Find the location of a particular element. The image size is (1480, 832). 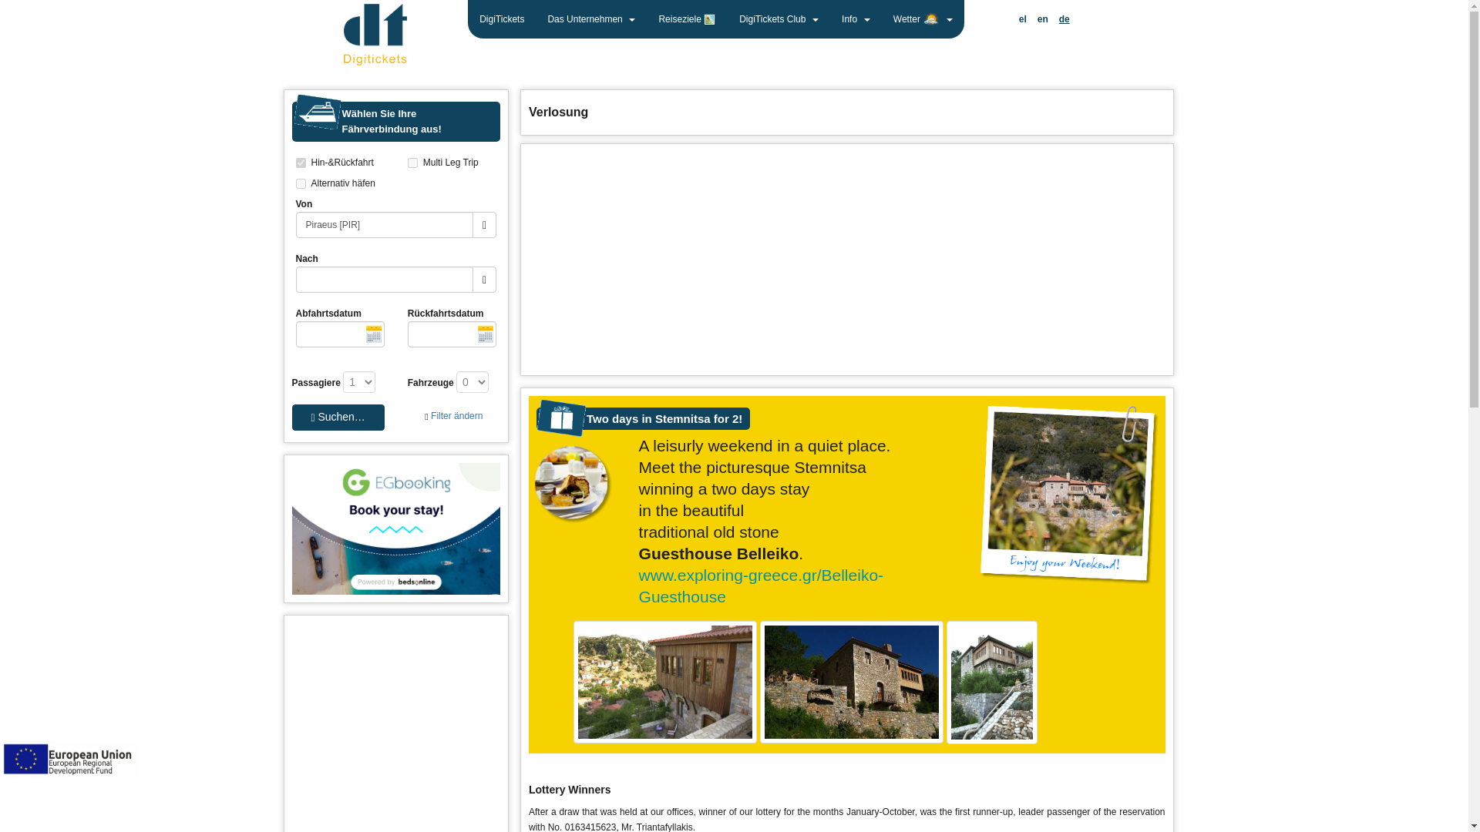

DigiTickets Club is located at coordinates (779, 18).